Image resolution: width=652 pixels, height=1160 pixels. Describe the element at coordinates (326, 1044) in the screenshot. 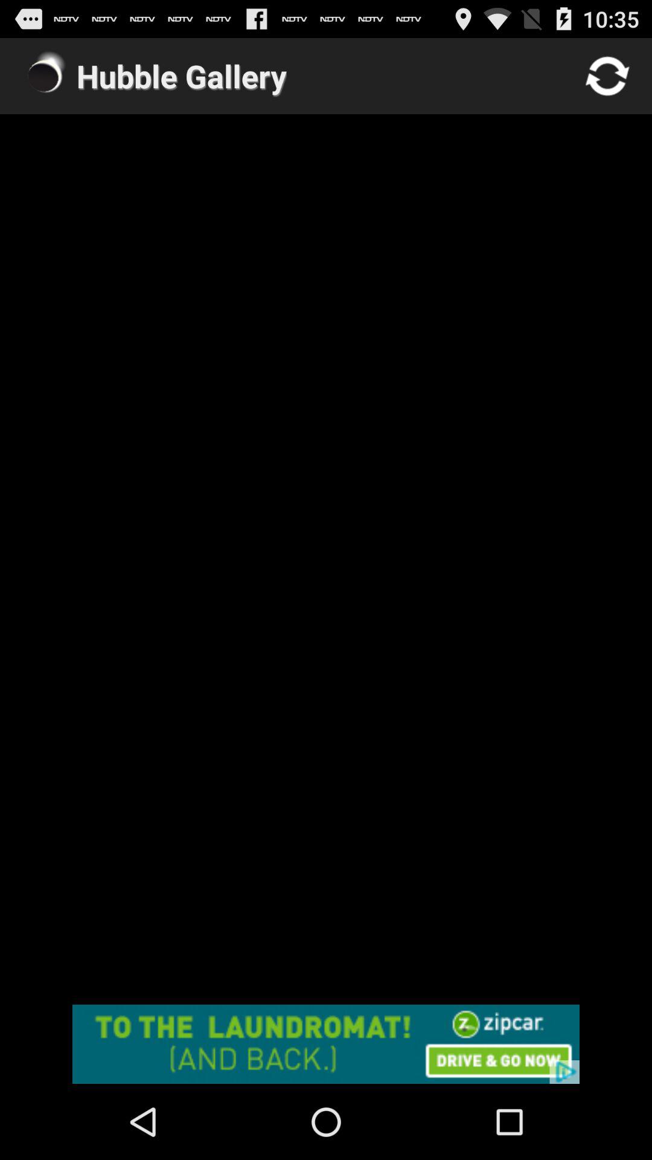

I see `share the article` at that location.